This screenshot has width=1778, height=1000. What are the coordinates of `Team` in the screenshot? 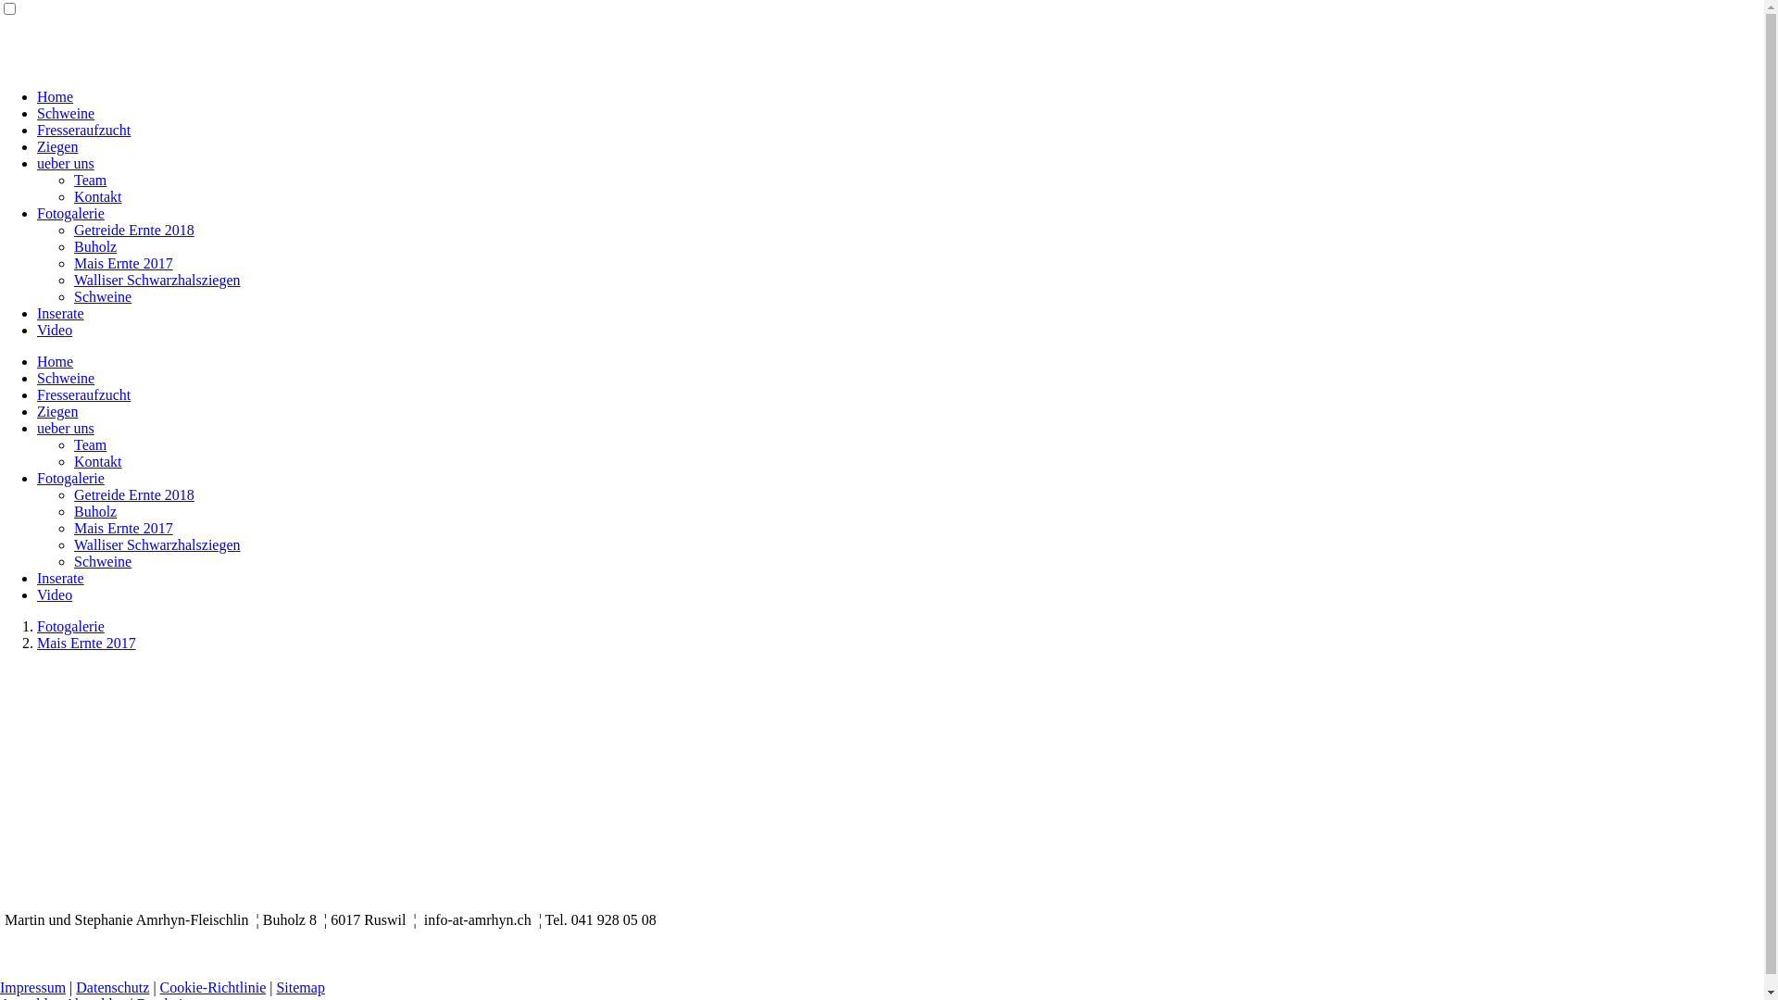 It's located at (91, 444).